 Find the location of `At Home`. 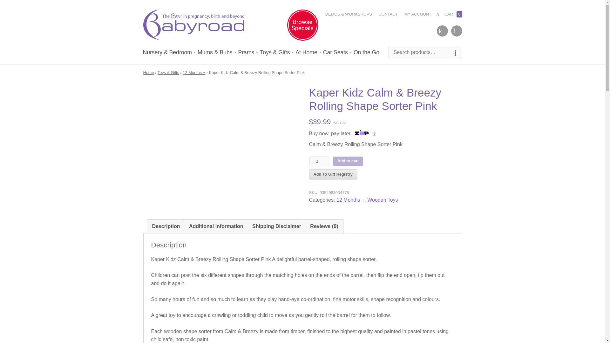

At Home is located at coordinates (306, 52).